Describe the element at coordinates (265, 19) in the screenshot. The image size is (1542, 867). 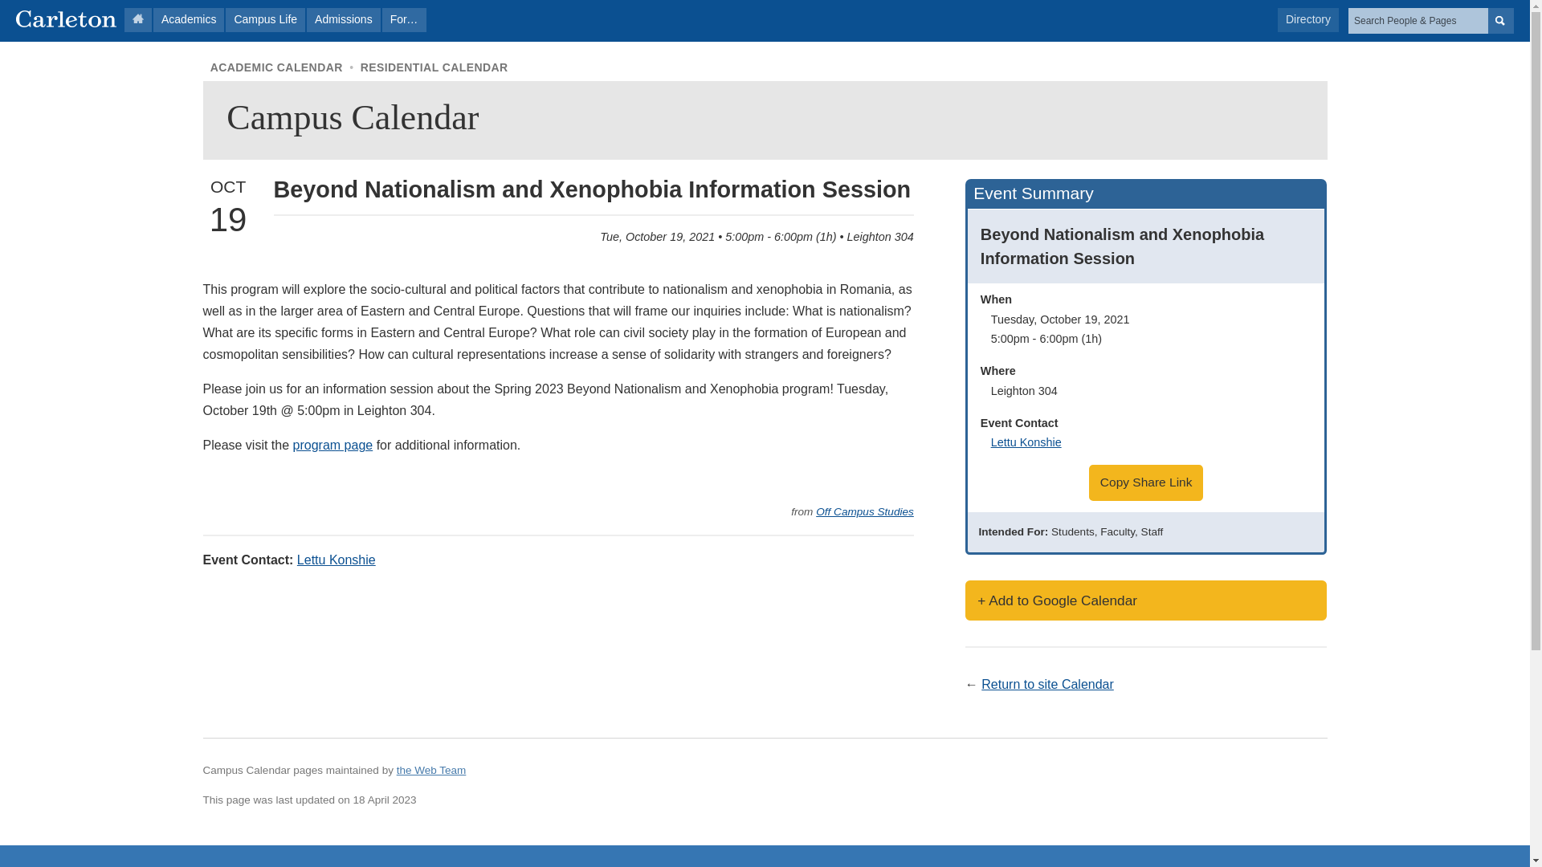
I see `Campus Life` at that location.